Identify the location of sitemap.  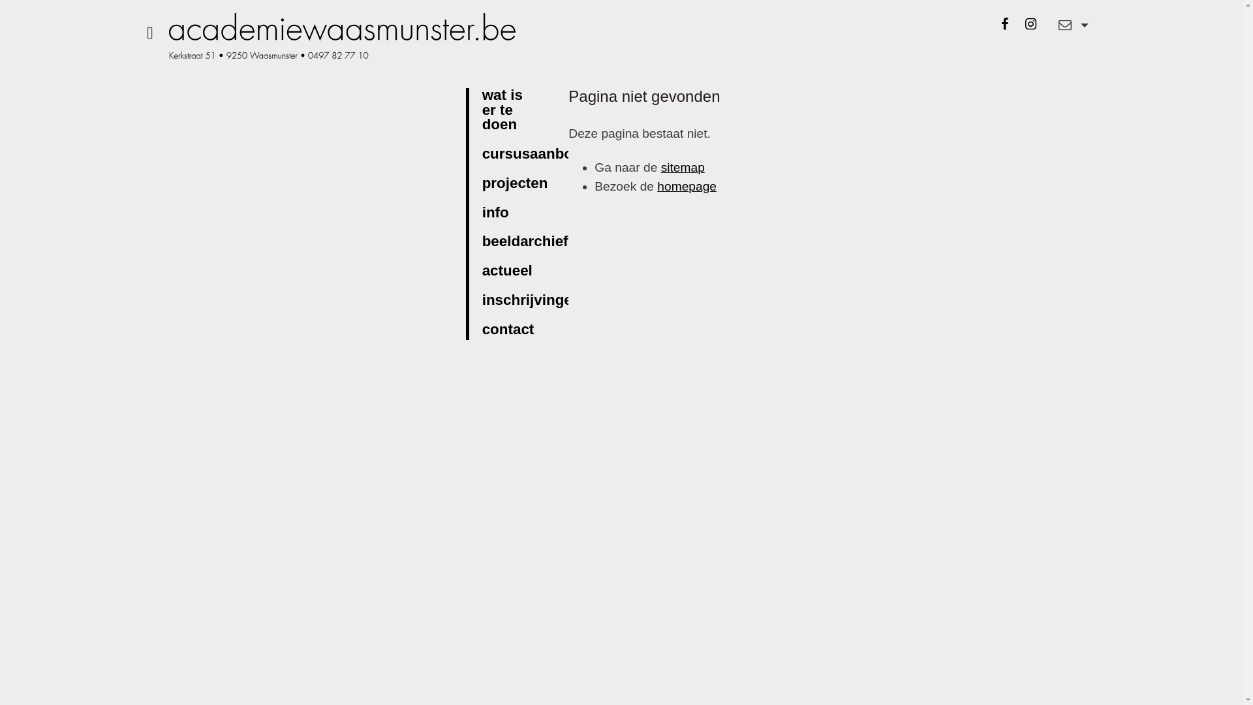
(683, 167).